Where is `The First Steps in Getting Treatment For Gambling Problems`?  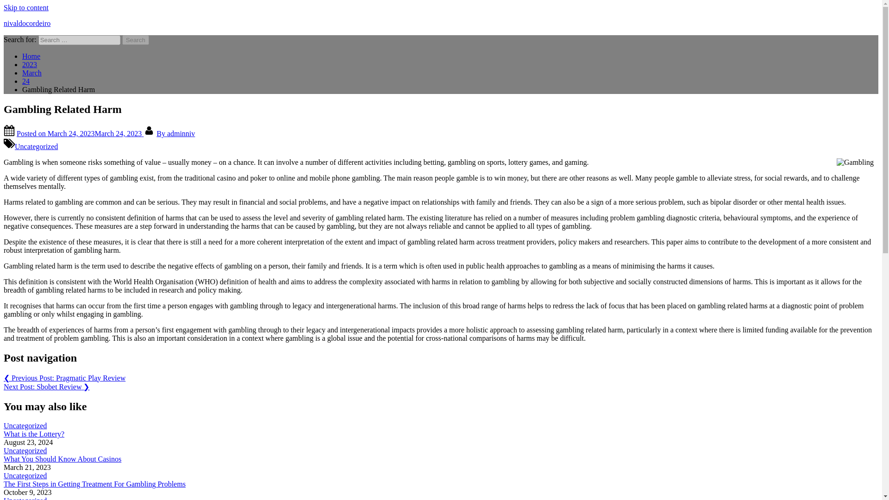
The First Steps in Getting Treatment For Gambling Problems is located at coordinates (94, 484).